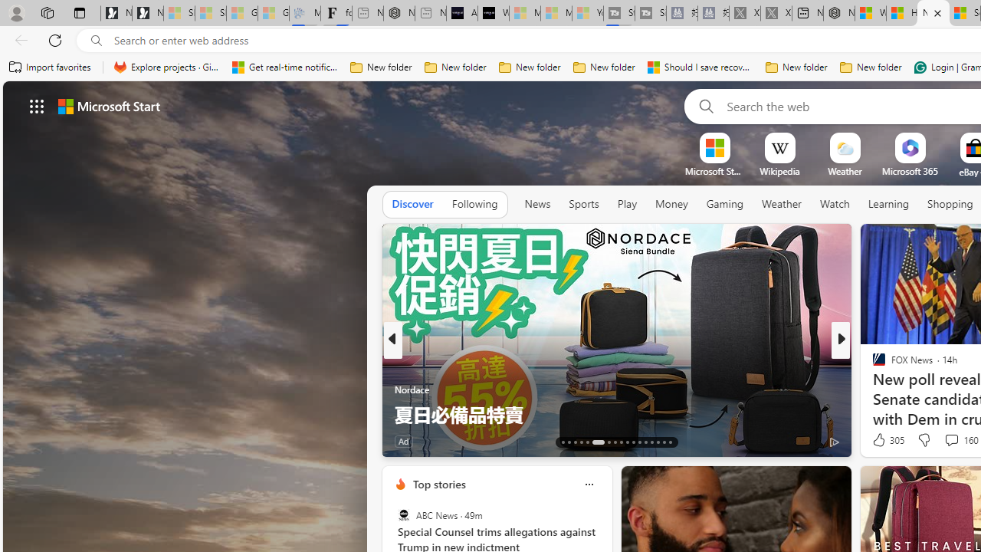 The height and width of the screenshot is (552, 981). Describe the element at coordinates (946, 442) in the screenshot. I see `Start the conversation` at that location.